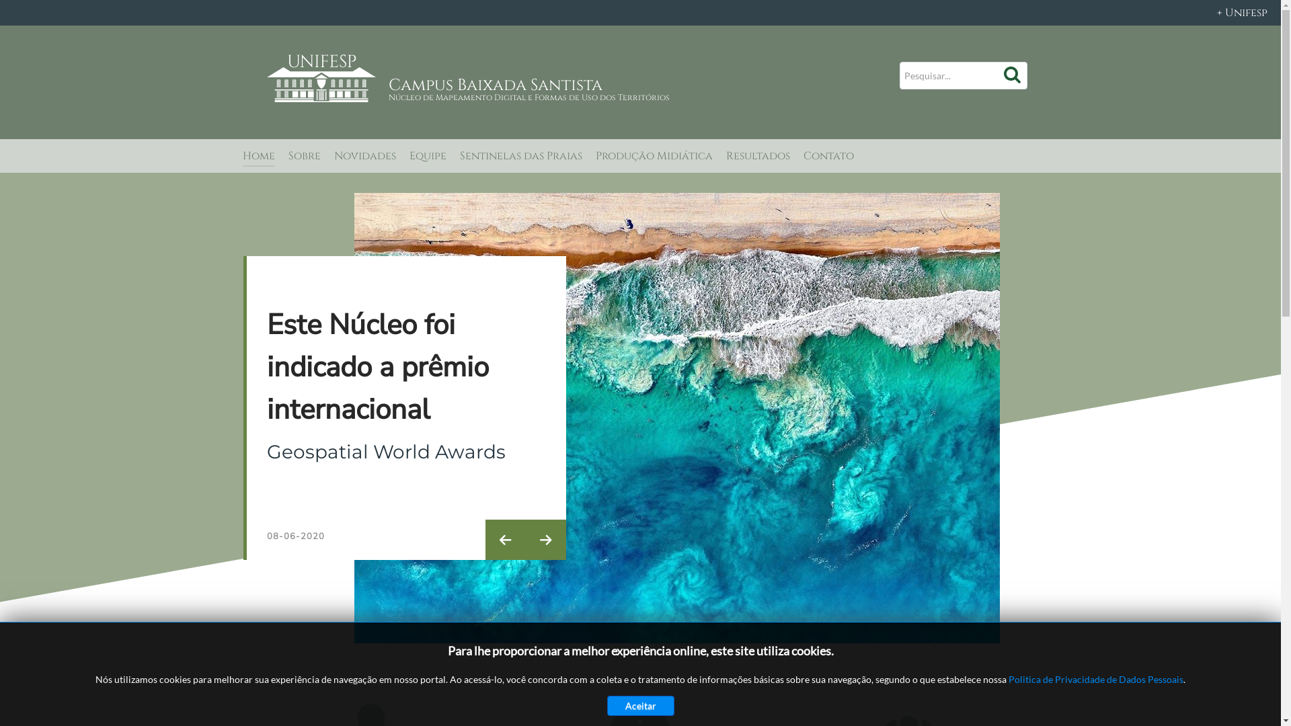 The image size is (1291, 726). What do you see at coordinates (758, 157) in the screenshot?
I see `Resultados` at bounding box center [758, 157].